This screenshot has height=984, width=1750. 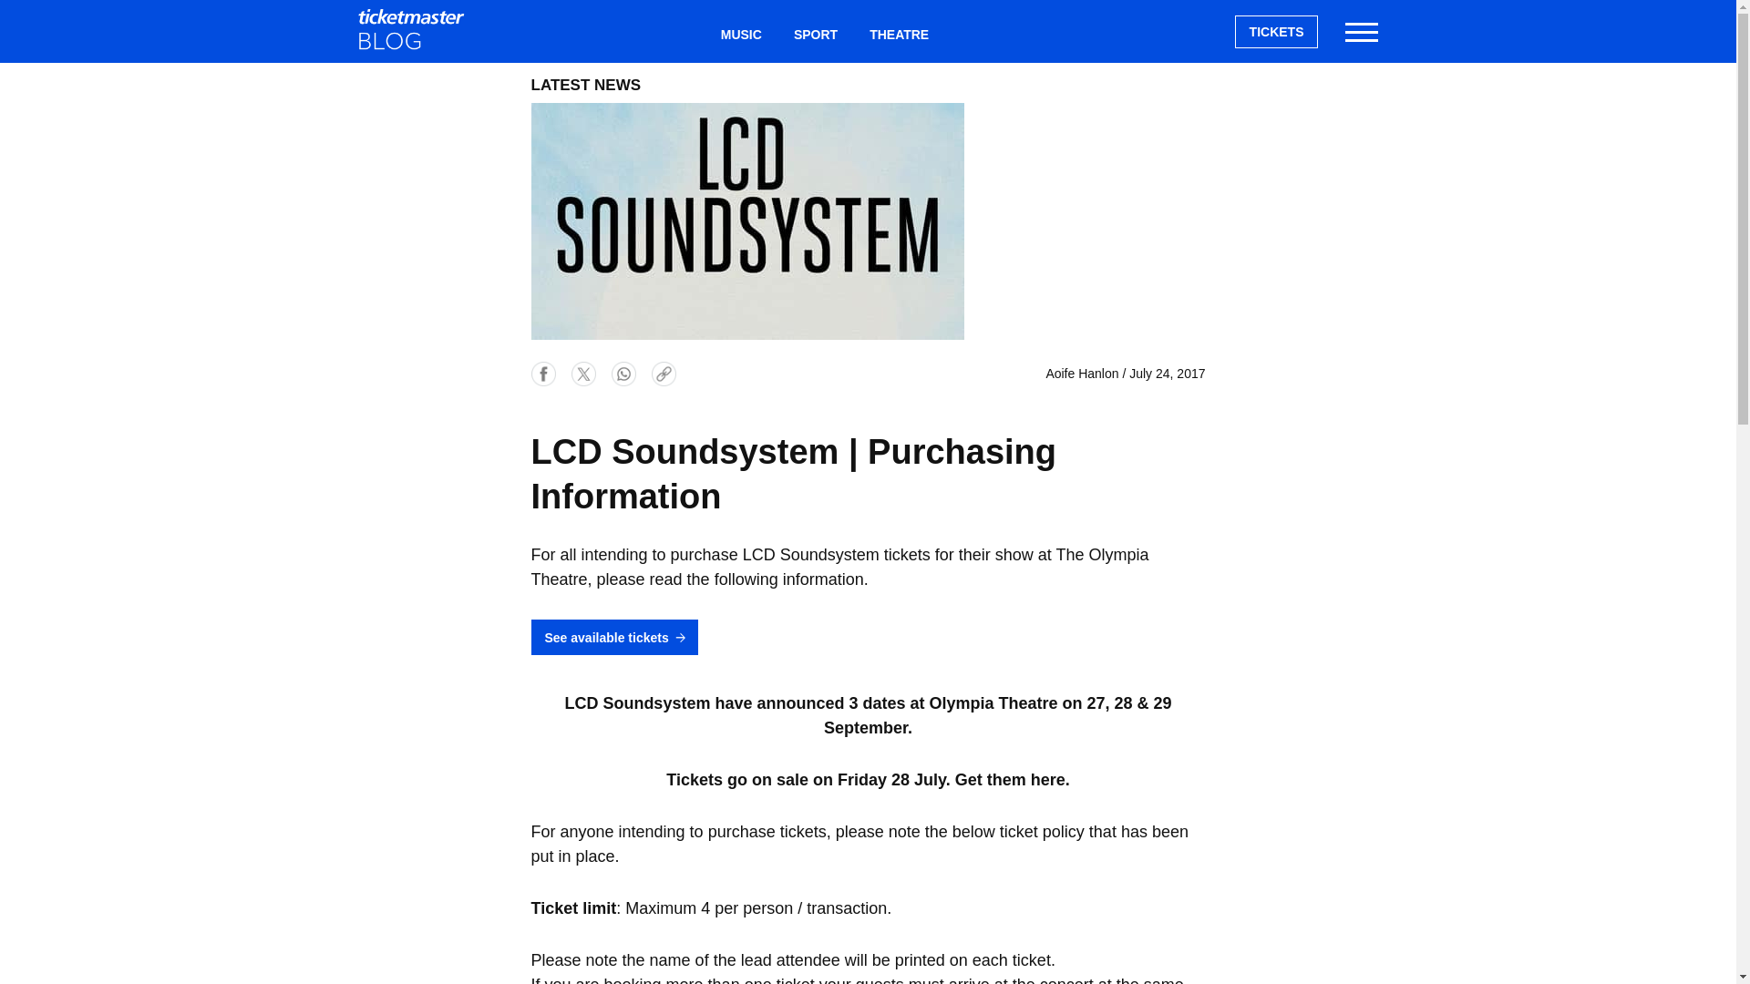 What do you see at coordinates (899, 35) in the screenshot?
I see `THEATRE` at bounding box center [899, 35].